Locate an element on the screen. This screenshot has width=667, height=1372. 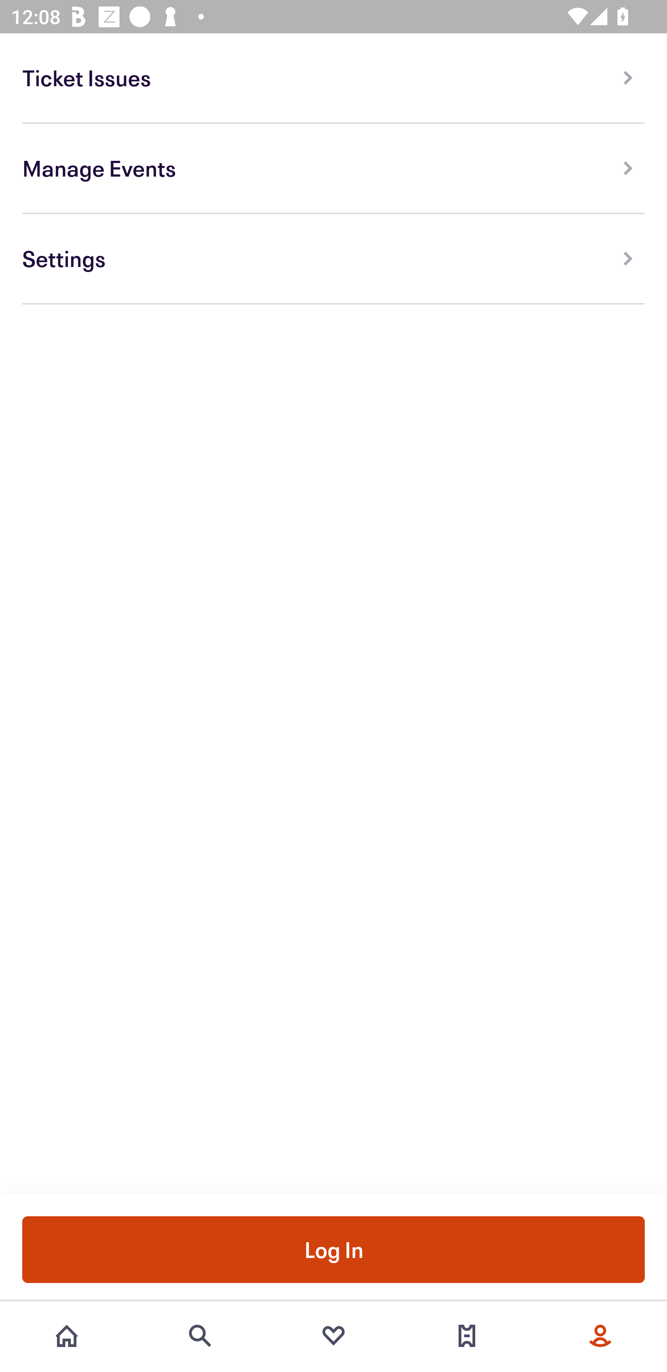
Ticket Issues is located at coordinates (333, 78).